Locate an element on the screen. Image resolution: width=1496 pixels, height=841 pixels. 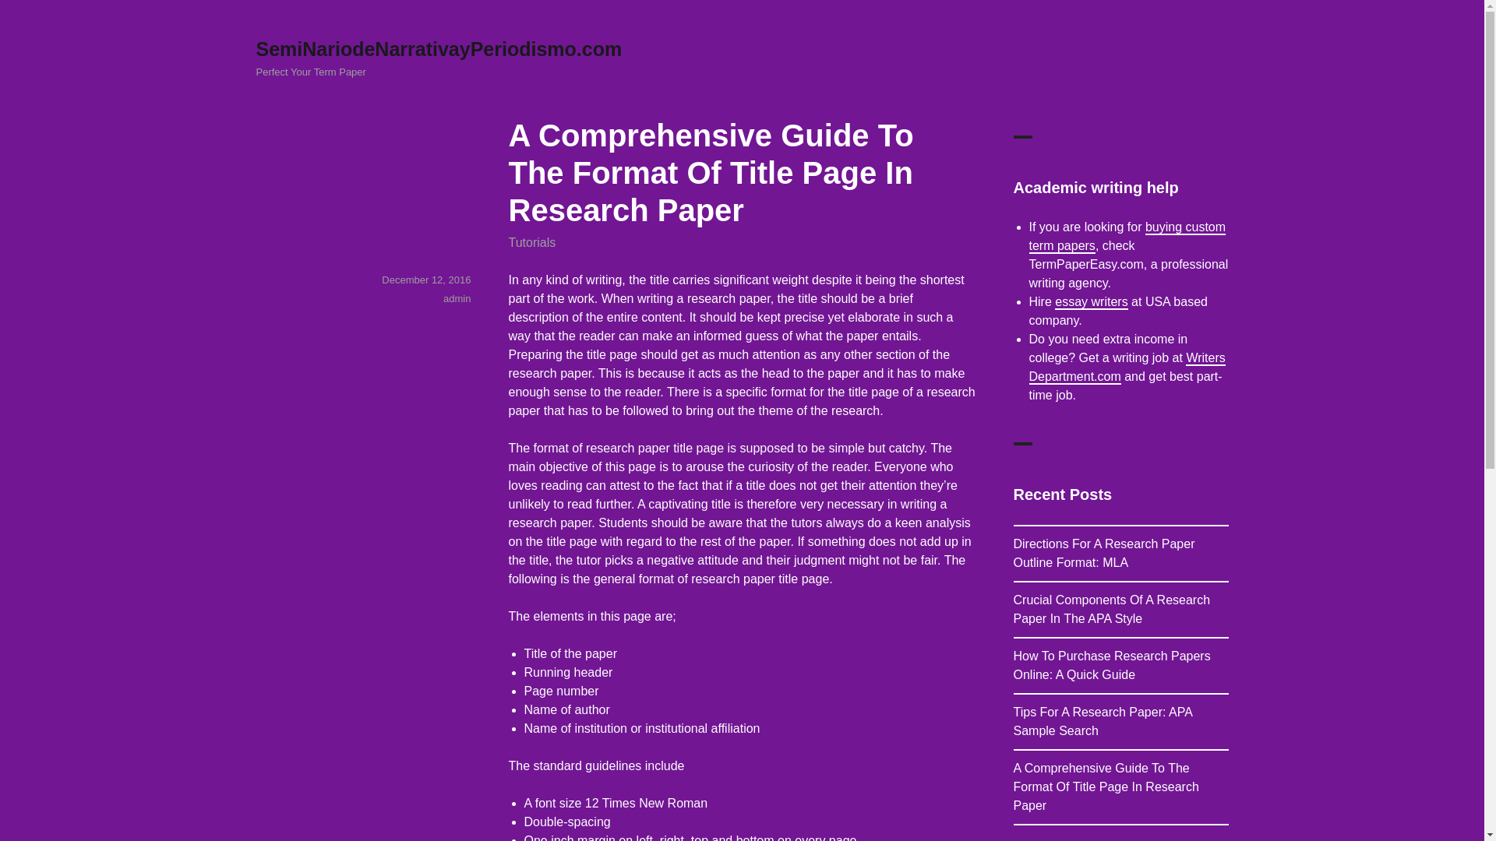
SemiNariodeNarrativayPeriodismo.com is located at coordinates (439, 48).